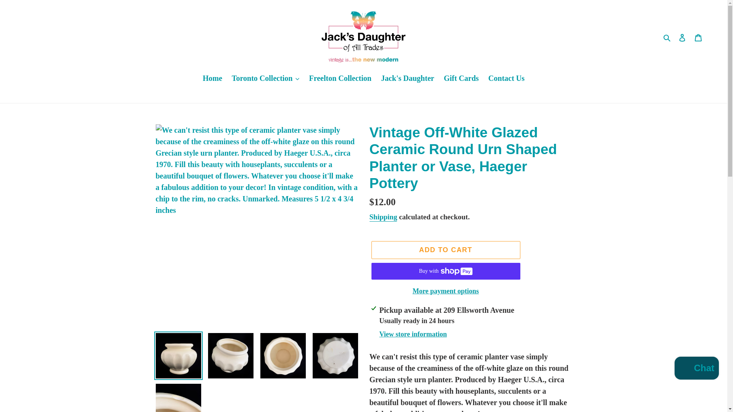 This screenshot has height=412, width=733. I want to click on Home, so click(212, 79).